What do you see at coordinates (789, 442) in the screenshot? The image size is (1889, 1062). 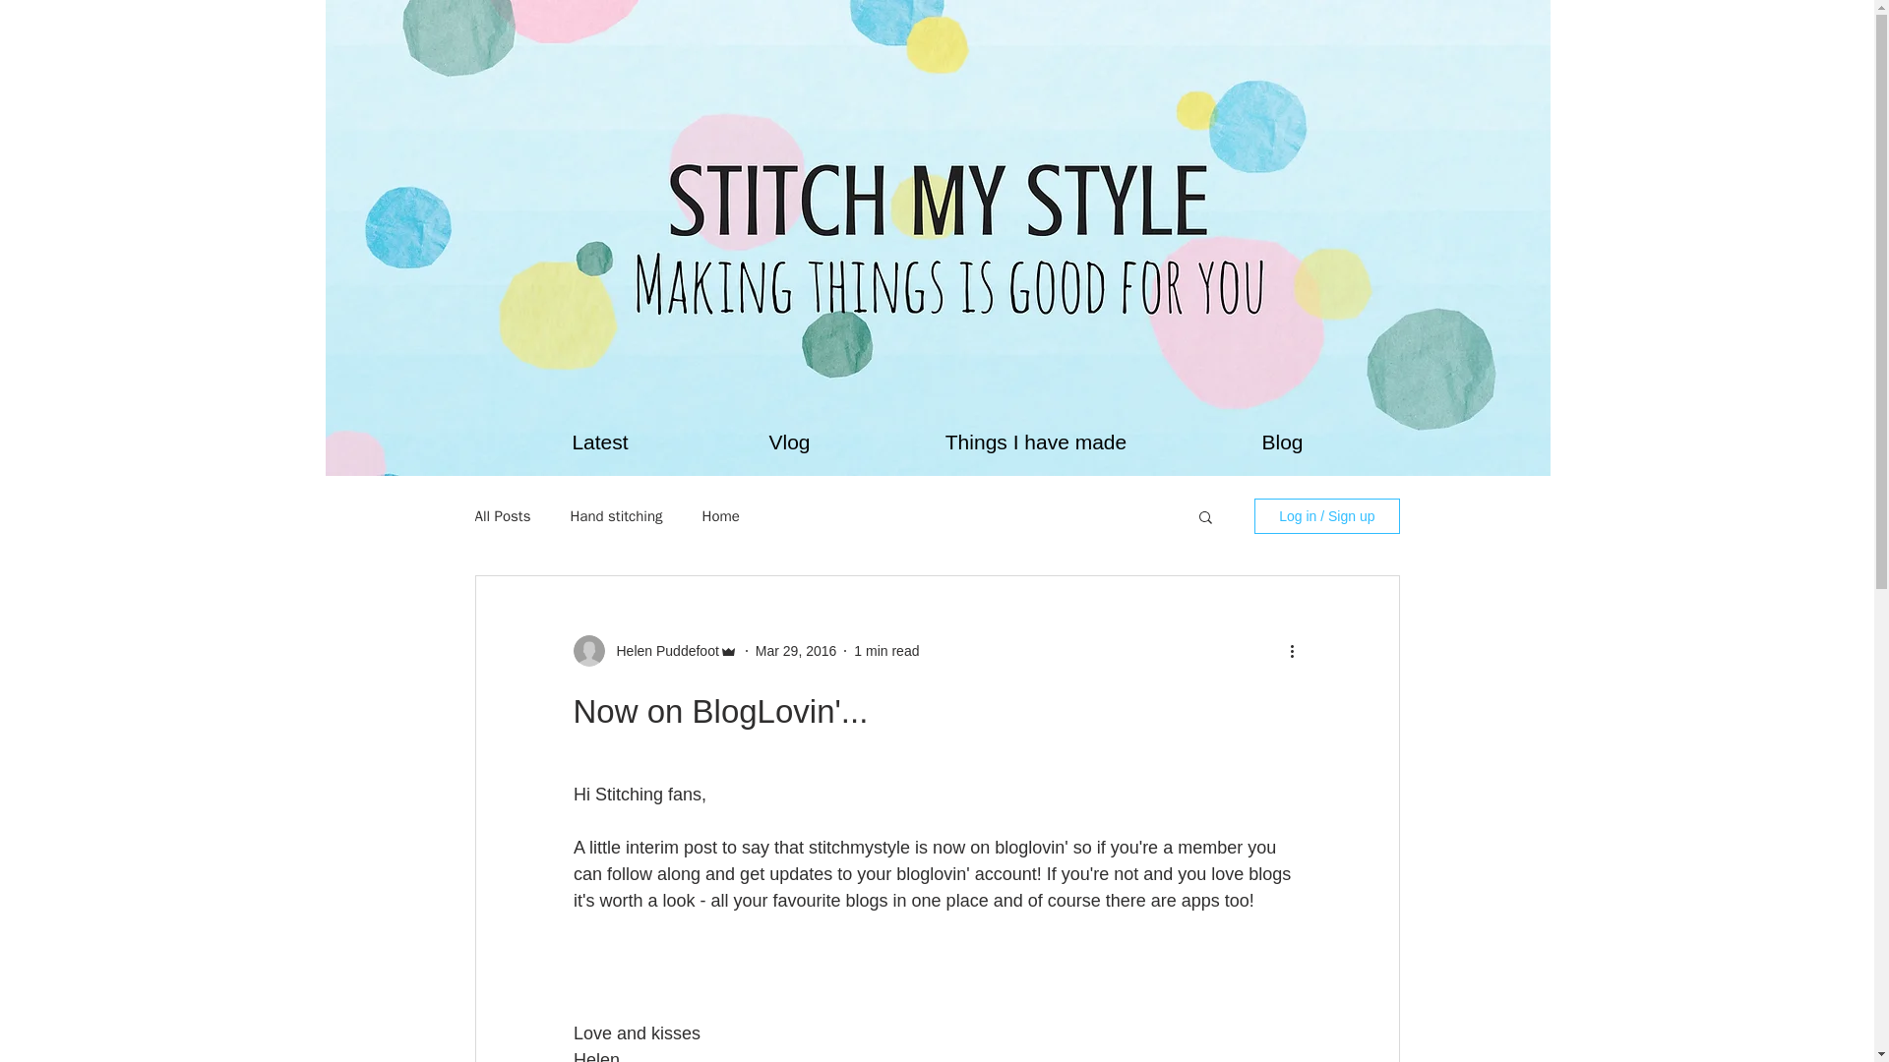 I see `Vlog` at bounding box center [789, 442].